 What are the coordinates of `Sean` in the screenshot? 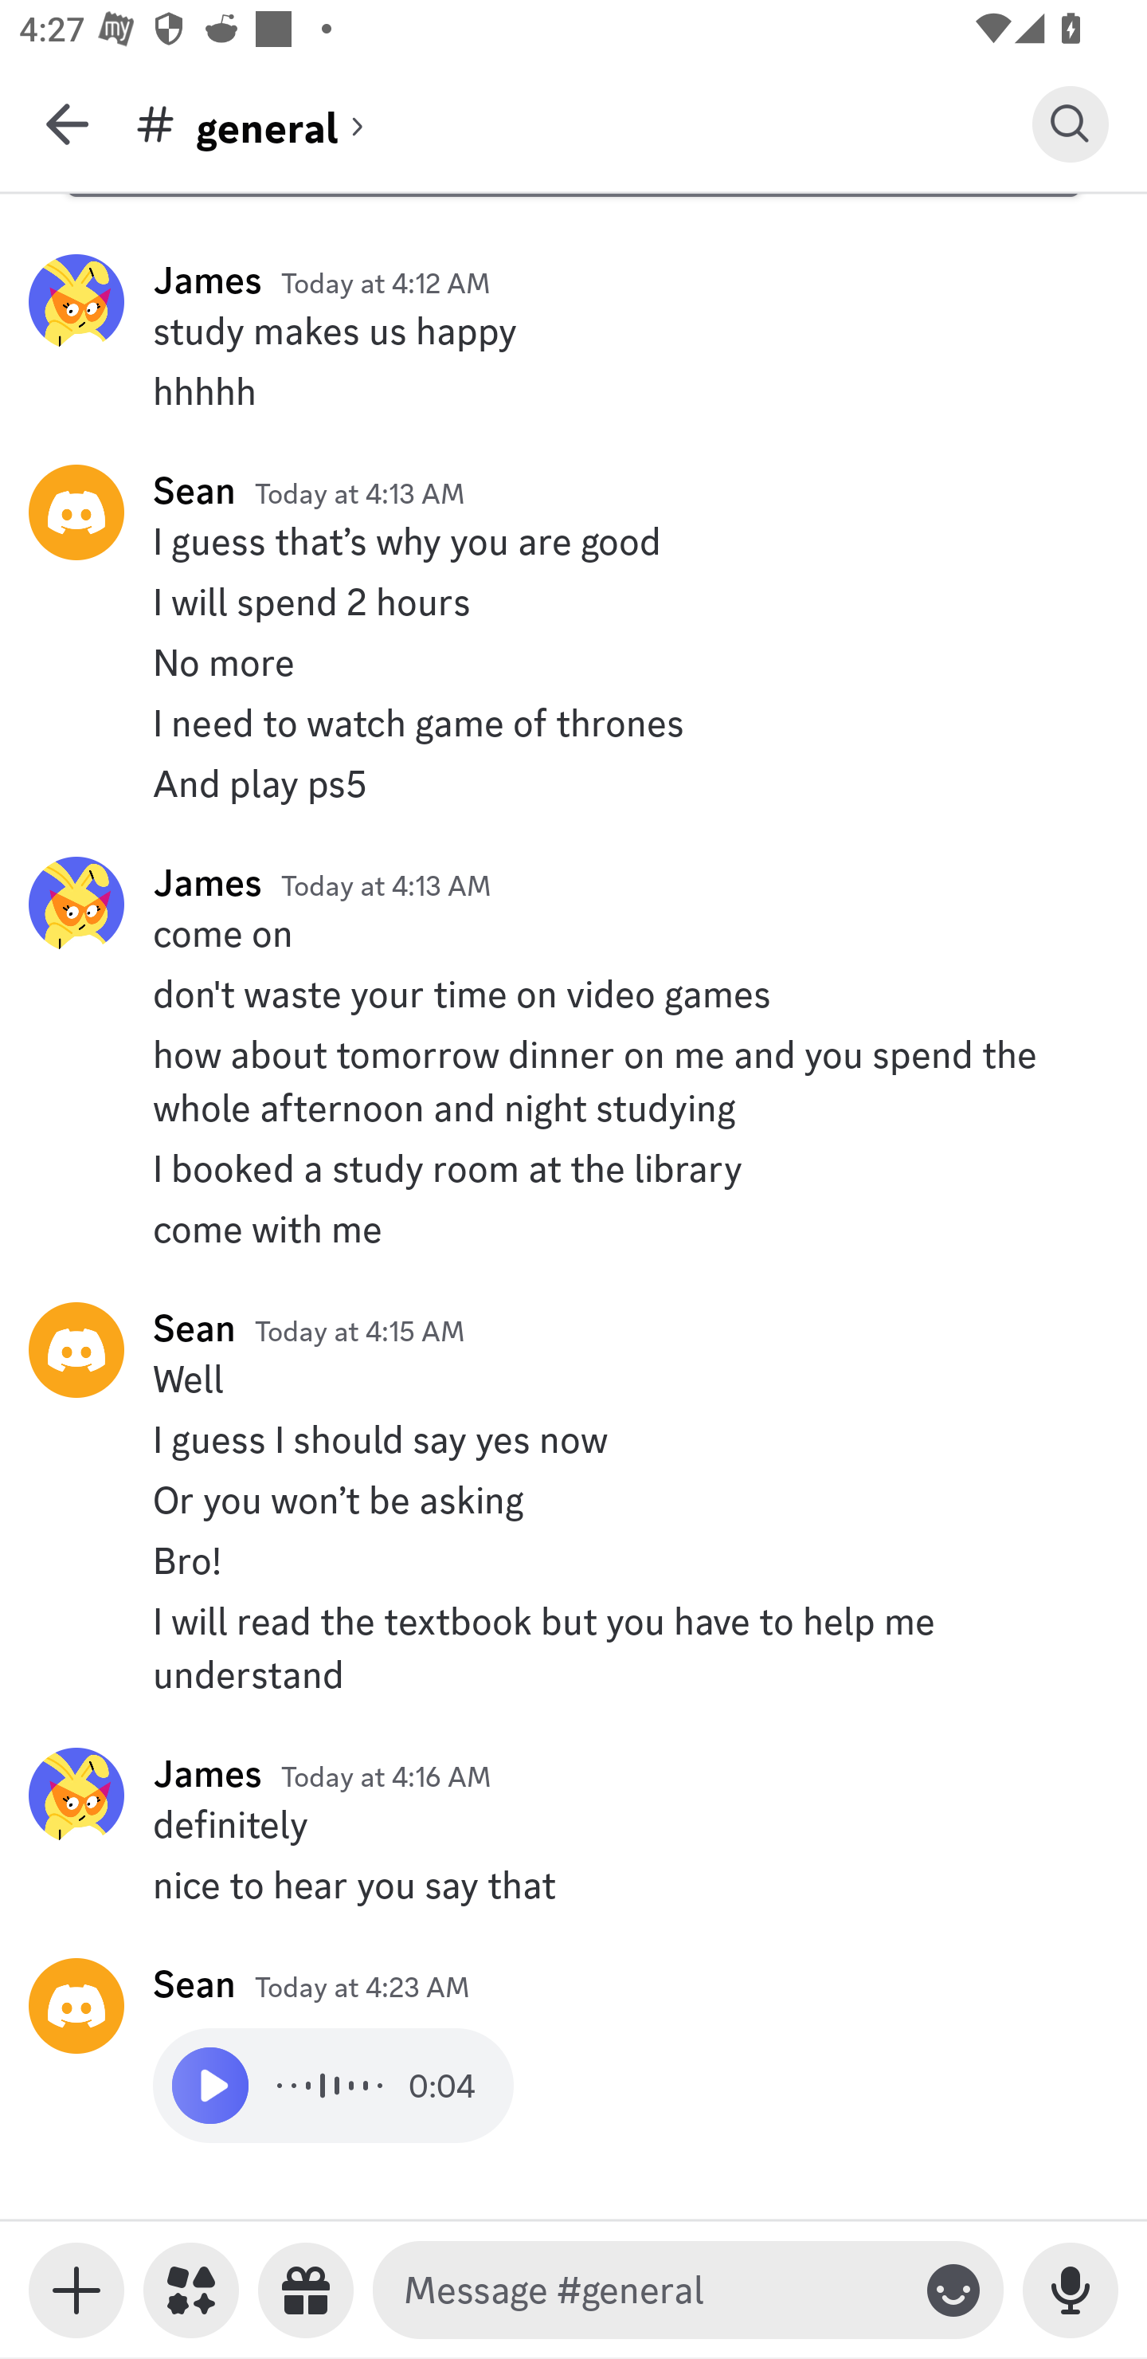 It's located at (194, 491).